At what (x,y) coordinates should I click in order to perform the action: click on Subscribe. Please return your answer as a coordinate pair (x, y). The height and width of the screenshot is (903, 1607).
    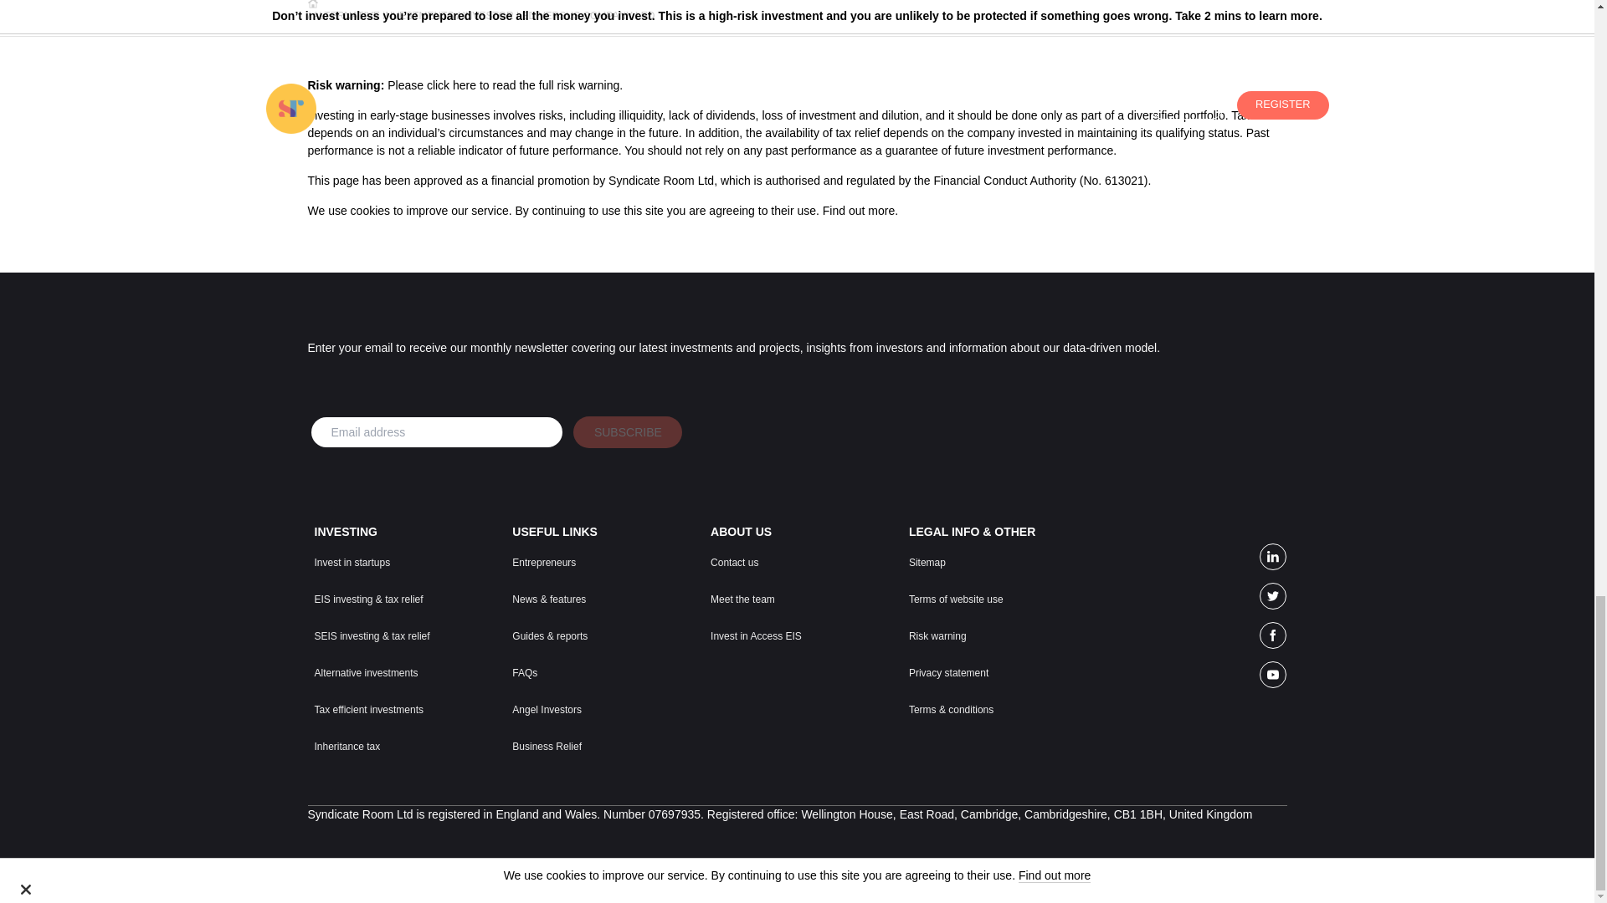
    Looking at the image, I should click on (628, 431).